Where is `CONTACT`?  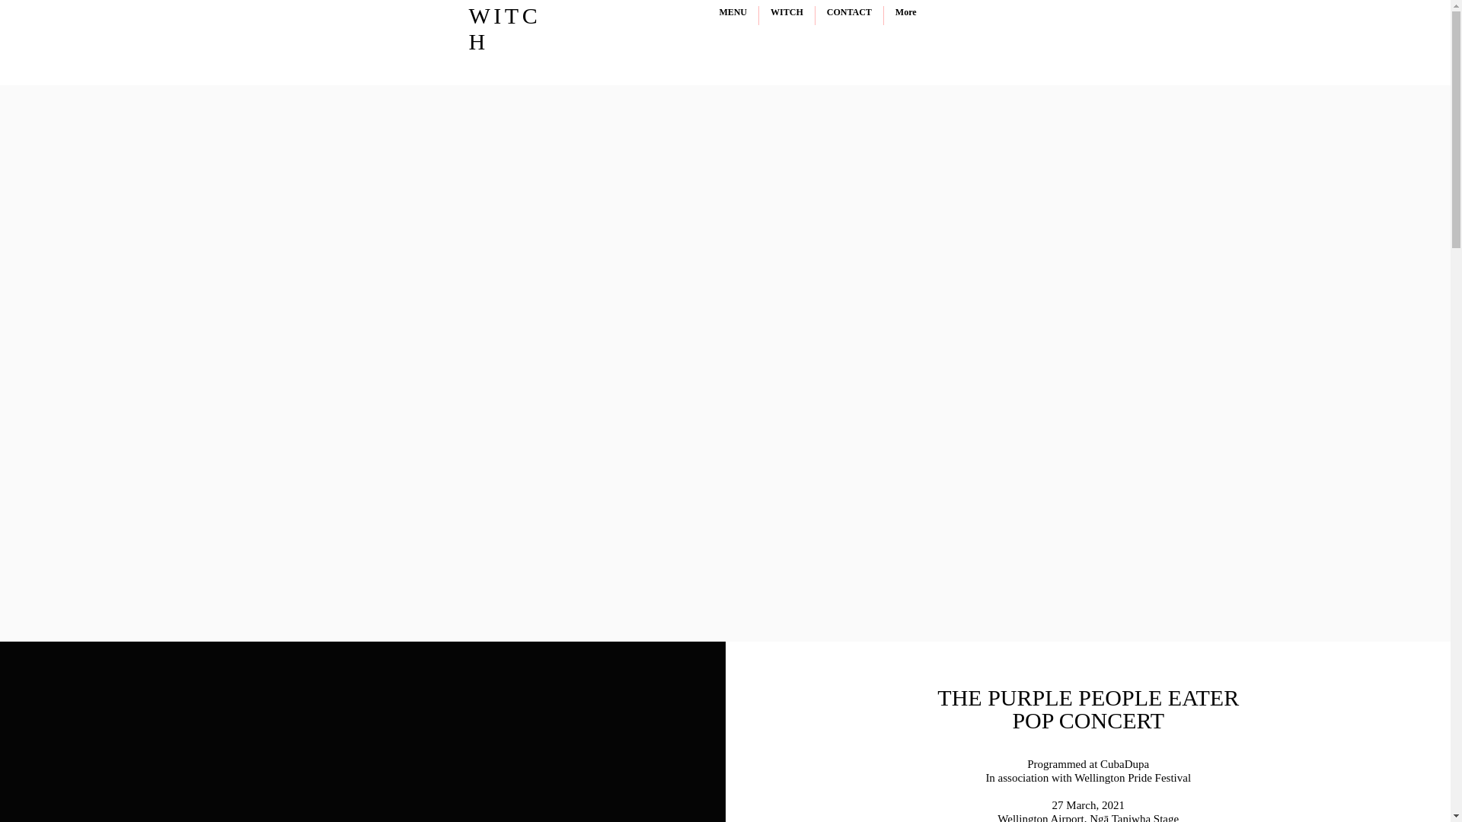 CONTACT is located at coordinates (849, 15).